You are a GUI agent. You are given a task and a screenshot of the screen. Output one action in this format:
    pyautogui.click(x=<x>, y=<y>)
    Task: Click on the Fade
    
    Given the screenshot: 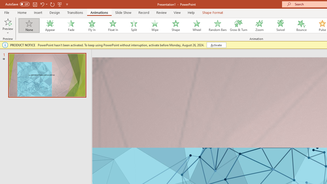 What is the action you would take?
    pyautogui.click(x=71, y=26)
    